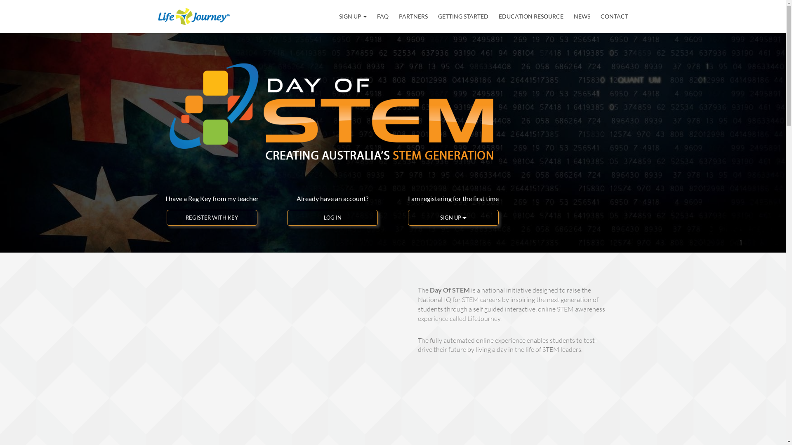 The image size is (792, 445). Describe the element at coordinates (383, 16) in the screenshot. I see `FAQ` at that location.